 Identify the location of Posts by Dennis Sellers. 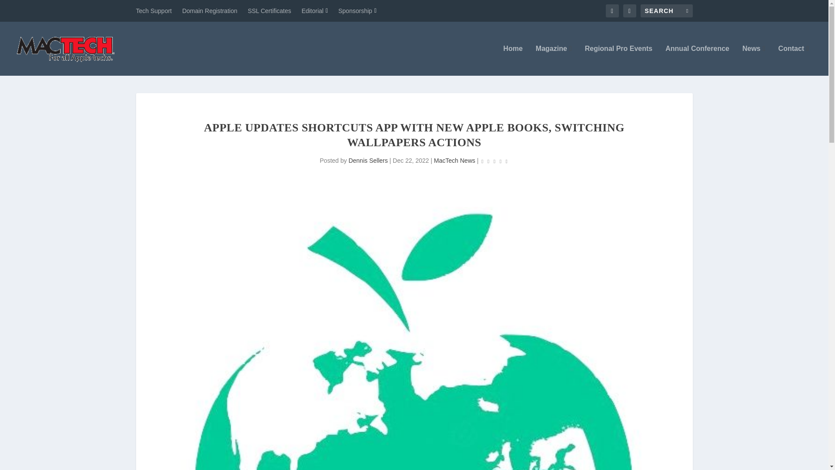
(367, 160).